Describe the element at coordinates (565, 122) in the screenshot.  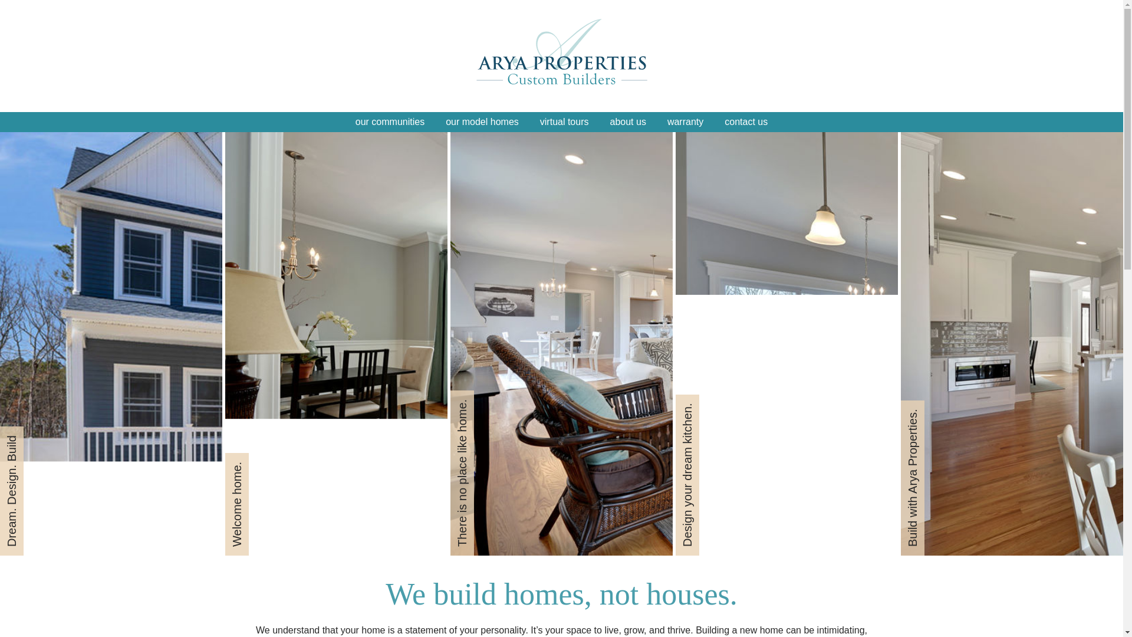
I see `Virtual Tours` at that location.